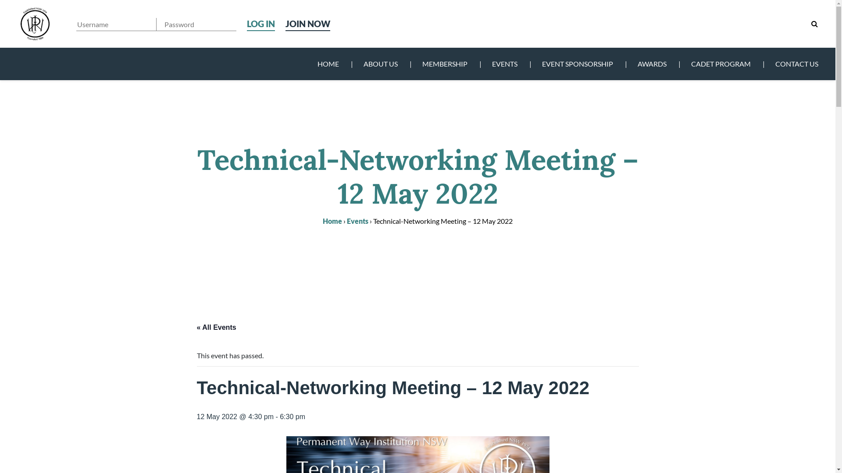 This screenshot has width=842, height=473. I want to click on Events, so click(358, 221).